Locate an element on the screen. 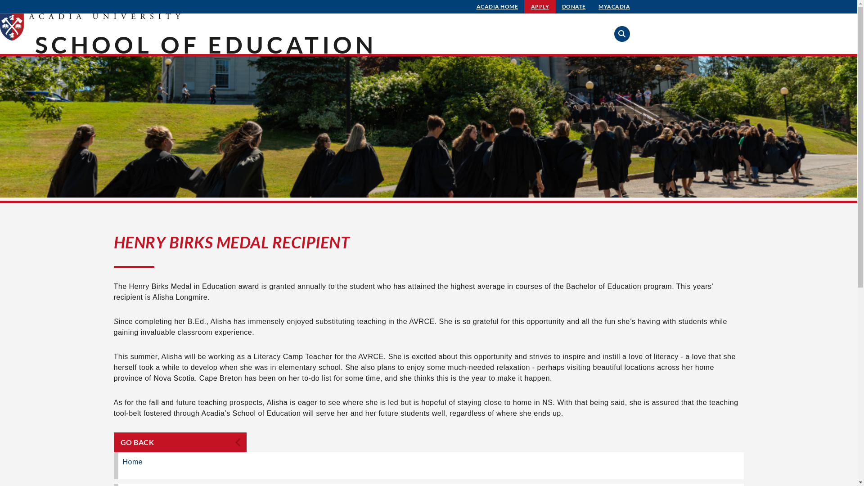 The image size is (864, 486). Home is located at coordinates (428, 466).